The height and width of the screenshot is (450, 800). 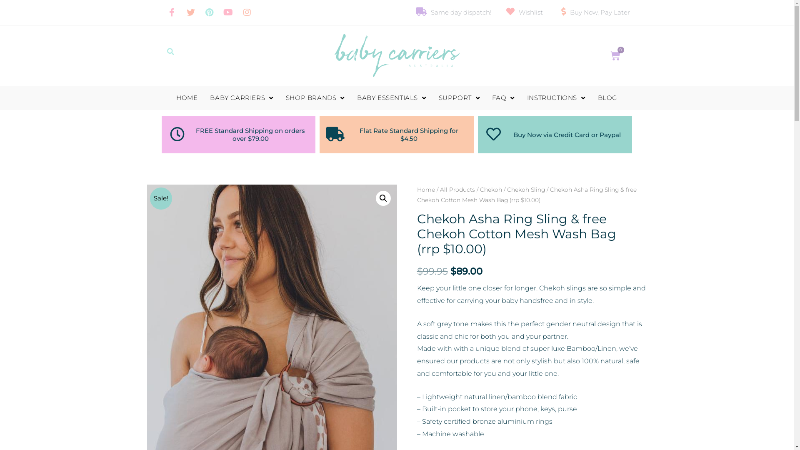 I want to click on SUPPORT, so click(x=459, y=98).